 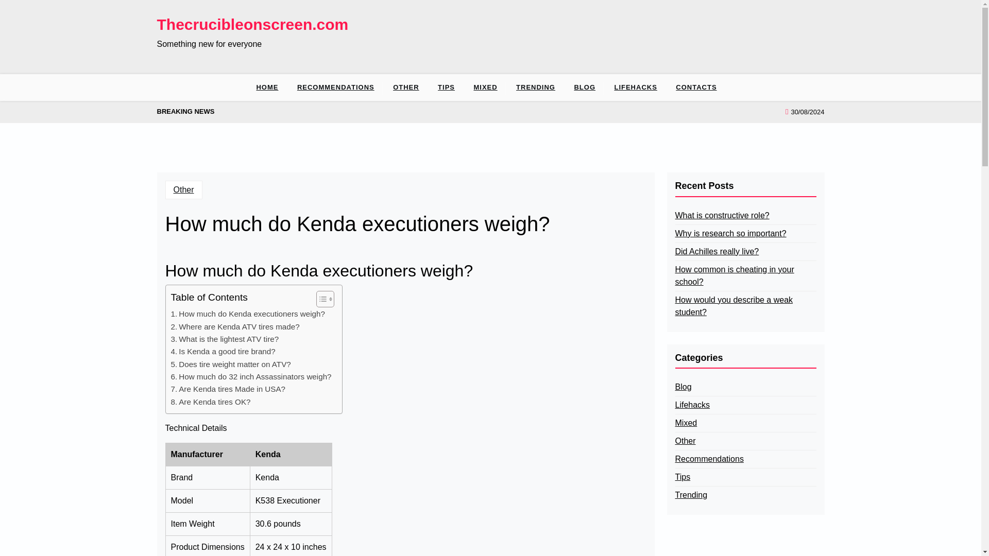 I want to click on Are Kenda tires Made in USA?, so click(x=228, y=389).